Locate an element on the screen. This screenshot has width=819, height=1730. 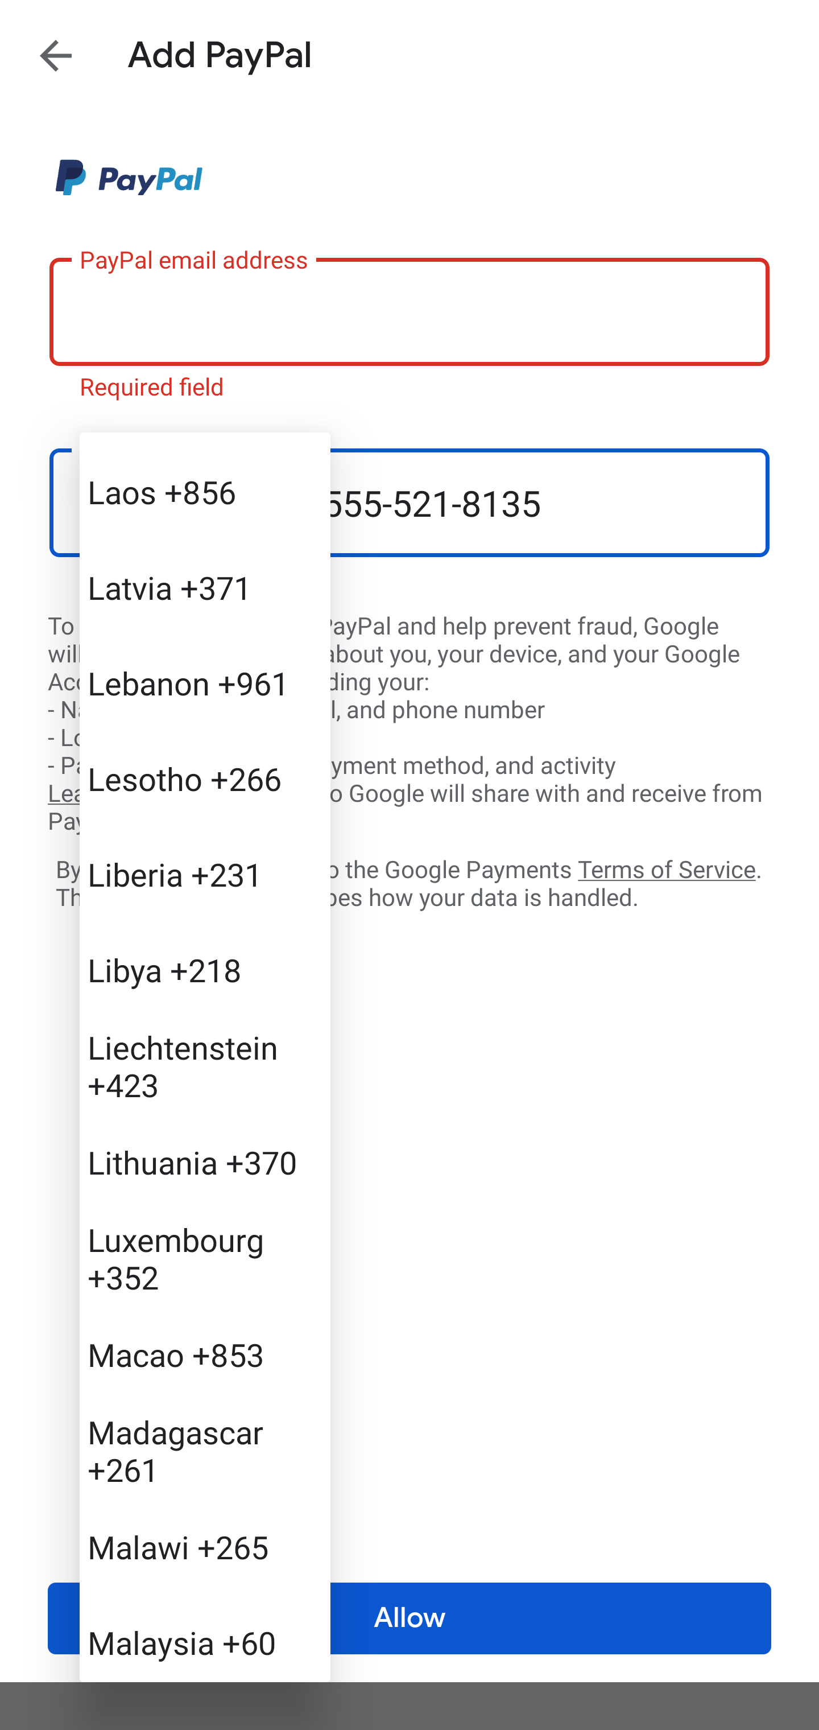
Malawi +265 is located at coordinates (205, 1546).